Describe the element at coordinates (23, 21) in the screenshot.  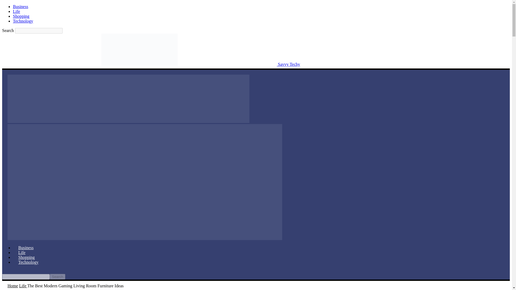
I see `Technology` at that location.